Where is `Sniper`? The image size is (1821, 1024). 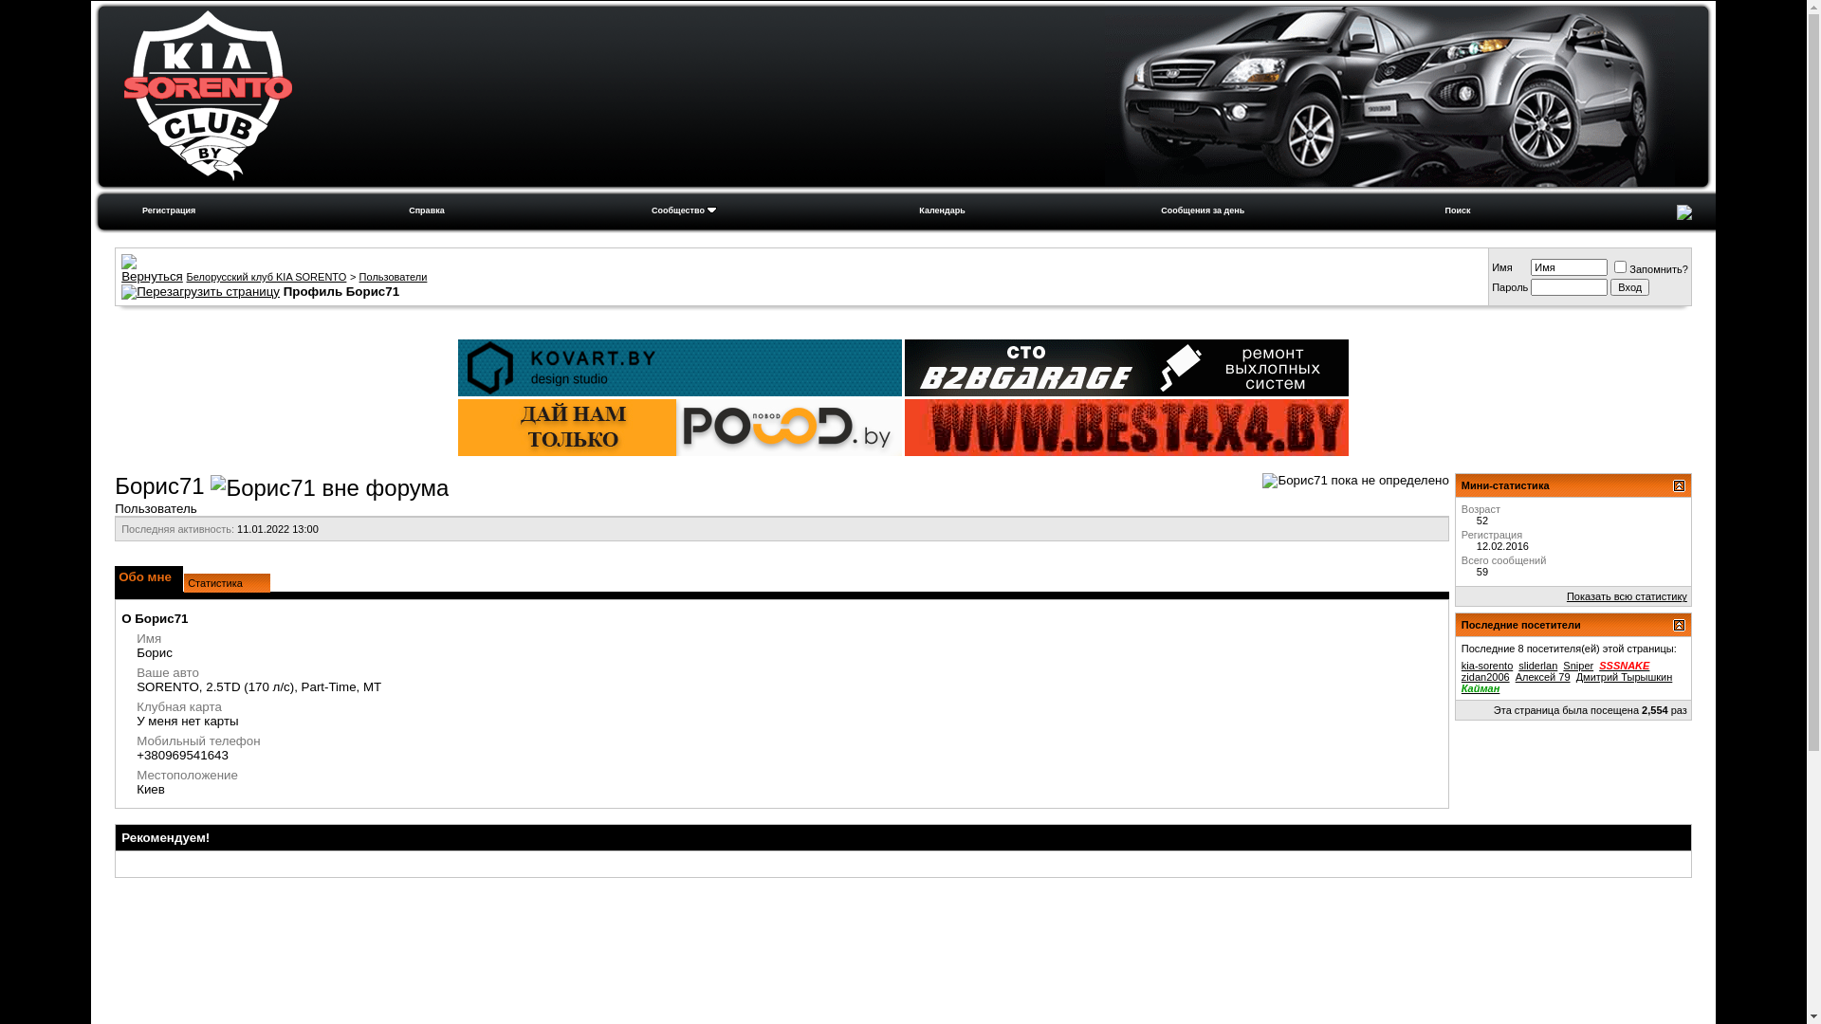 Sniper is located at coordinates (1578, 666).